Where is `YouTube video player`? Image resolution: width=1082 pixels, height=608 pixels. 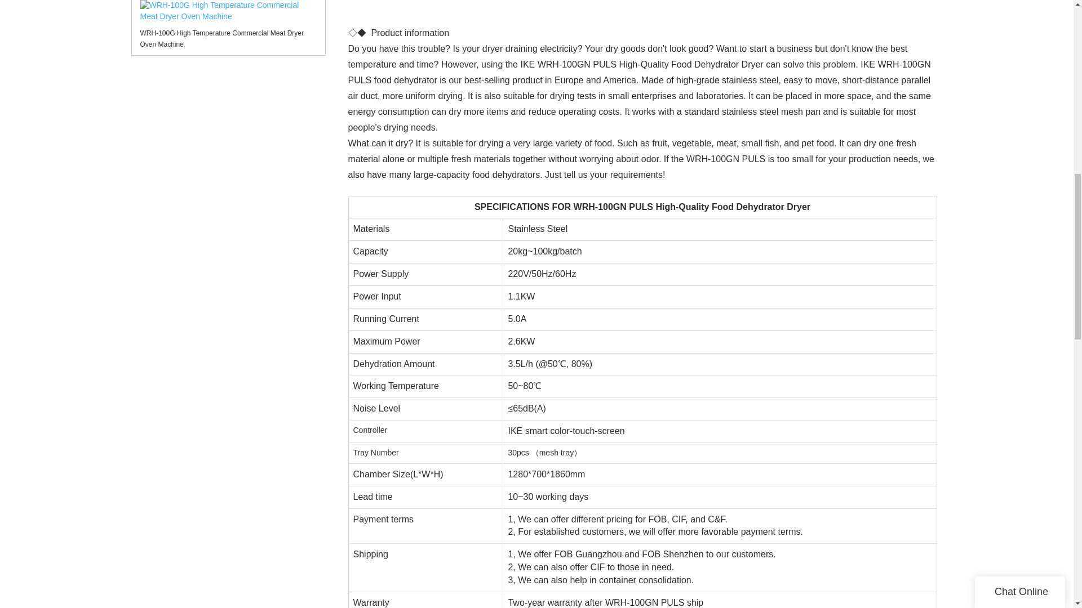
YouTube video player is located at coordinates (642, 10).